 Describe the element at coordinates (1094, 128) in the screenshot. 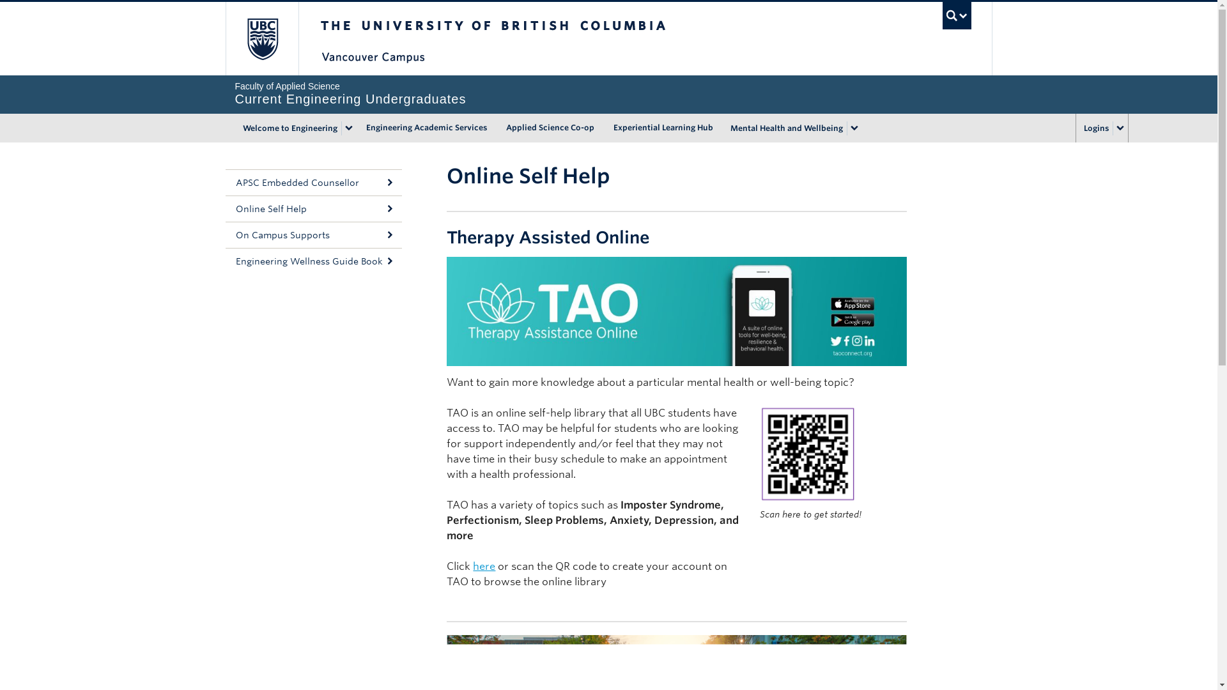

I see `Logins` at that location.